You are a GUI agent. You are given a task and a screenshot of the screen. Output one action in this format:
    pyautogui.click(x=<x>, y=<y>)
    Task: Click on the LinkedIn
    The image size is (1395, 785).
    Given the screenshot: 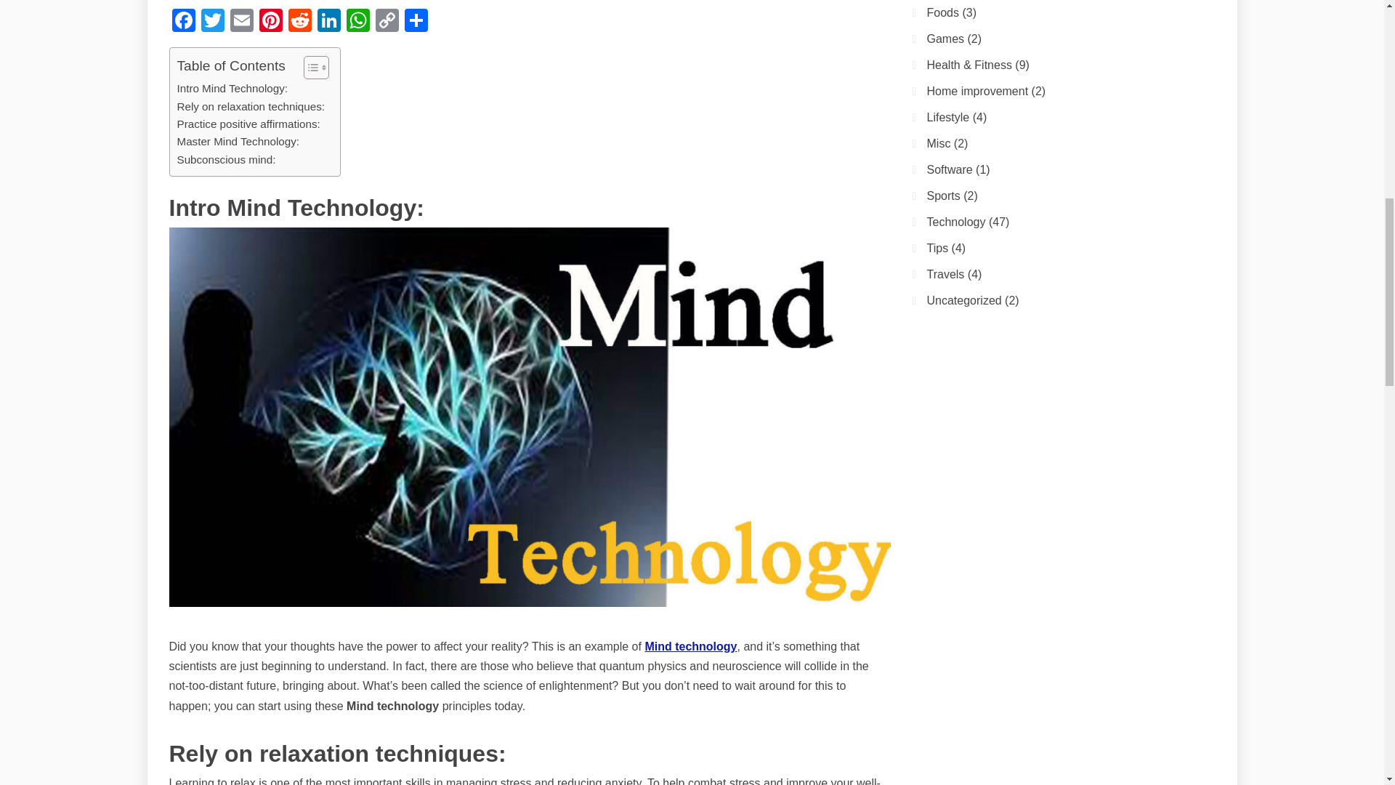 What is the action you would take?
    pyautogui.click(x=328, y=22)
    